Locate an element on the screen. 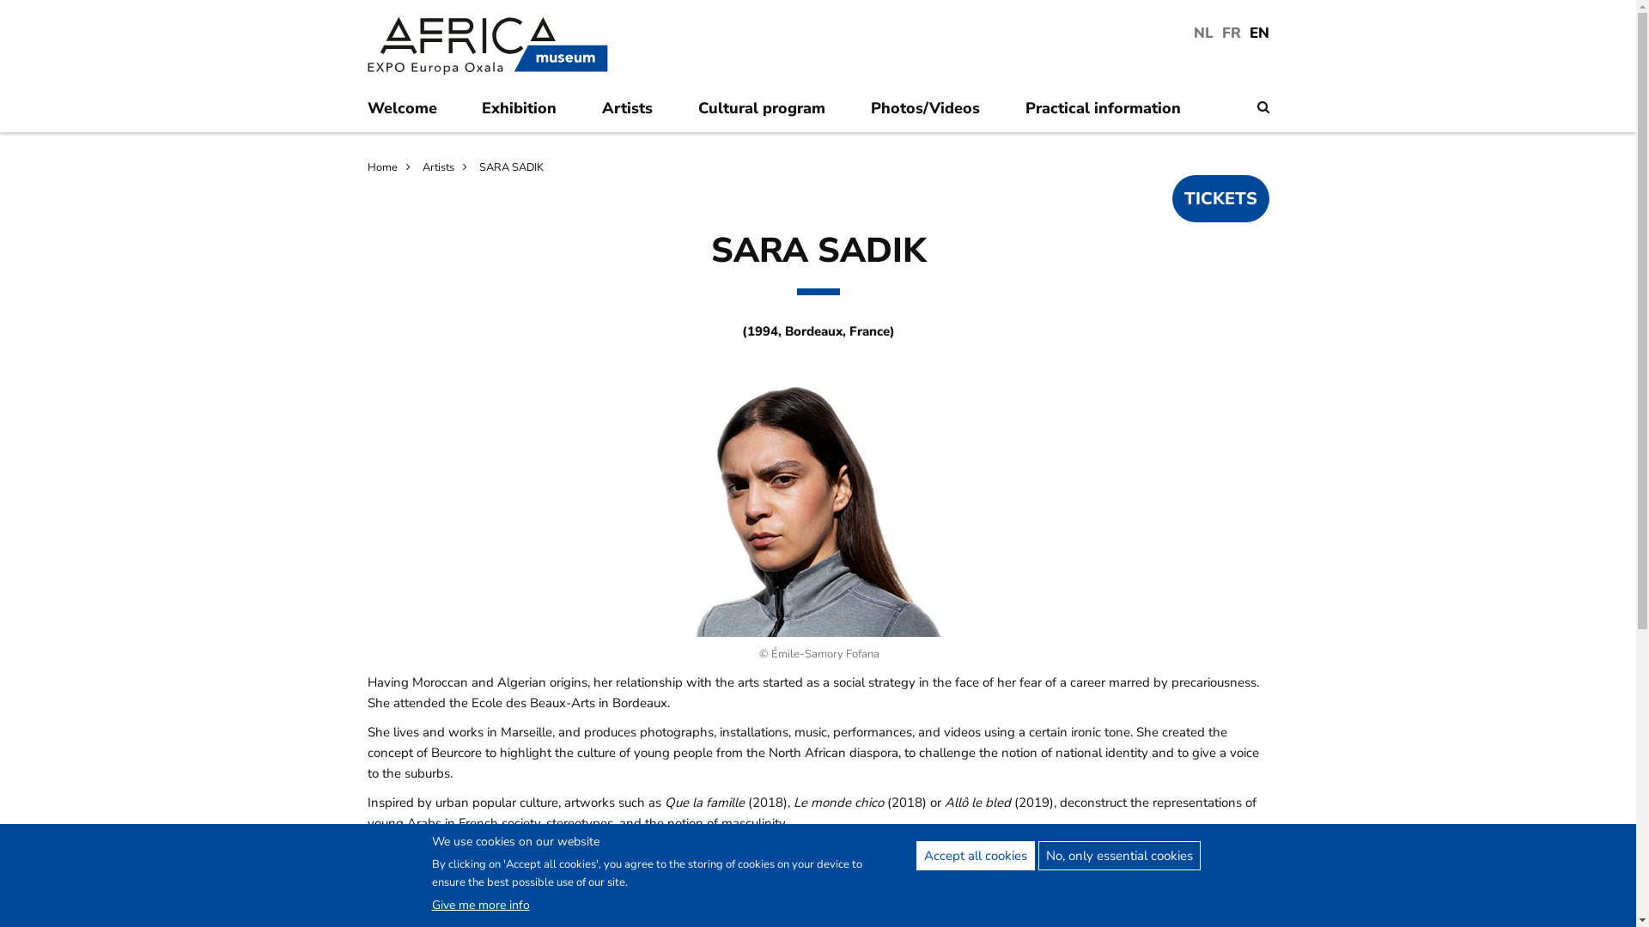 The height and width of the screenshot is (927, 1649). Welcome is located at coordinates (411, 112).